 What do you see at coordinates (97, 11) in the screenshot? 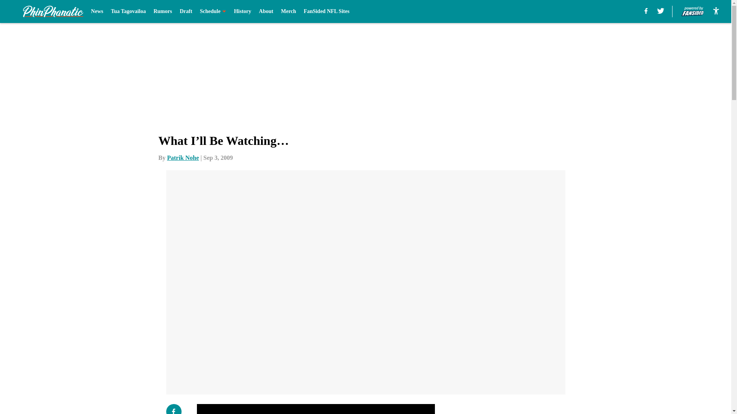
I see `News` at bounding box center [97, 11].